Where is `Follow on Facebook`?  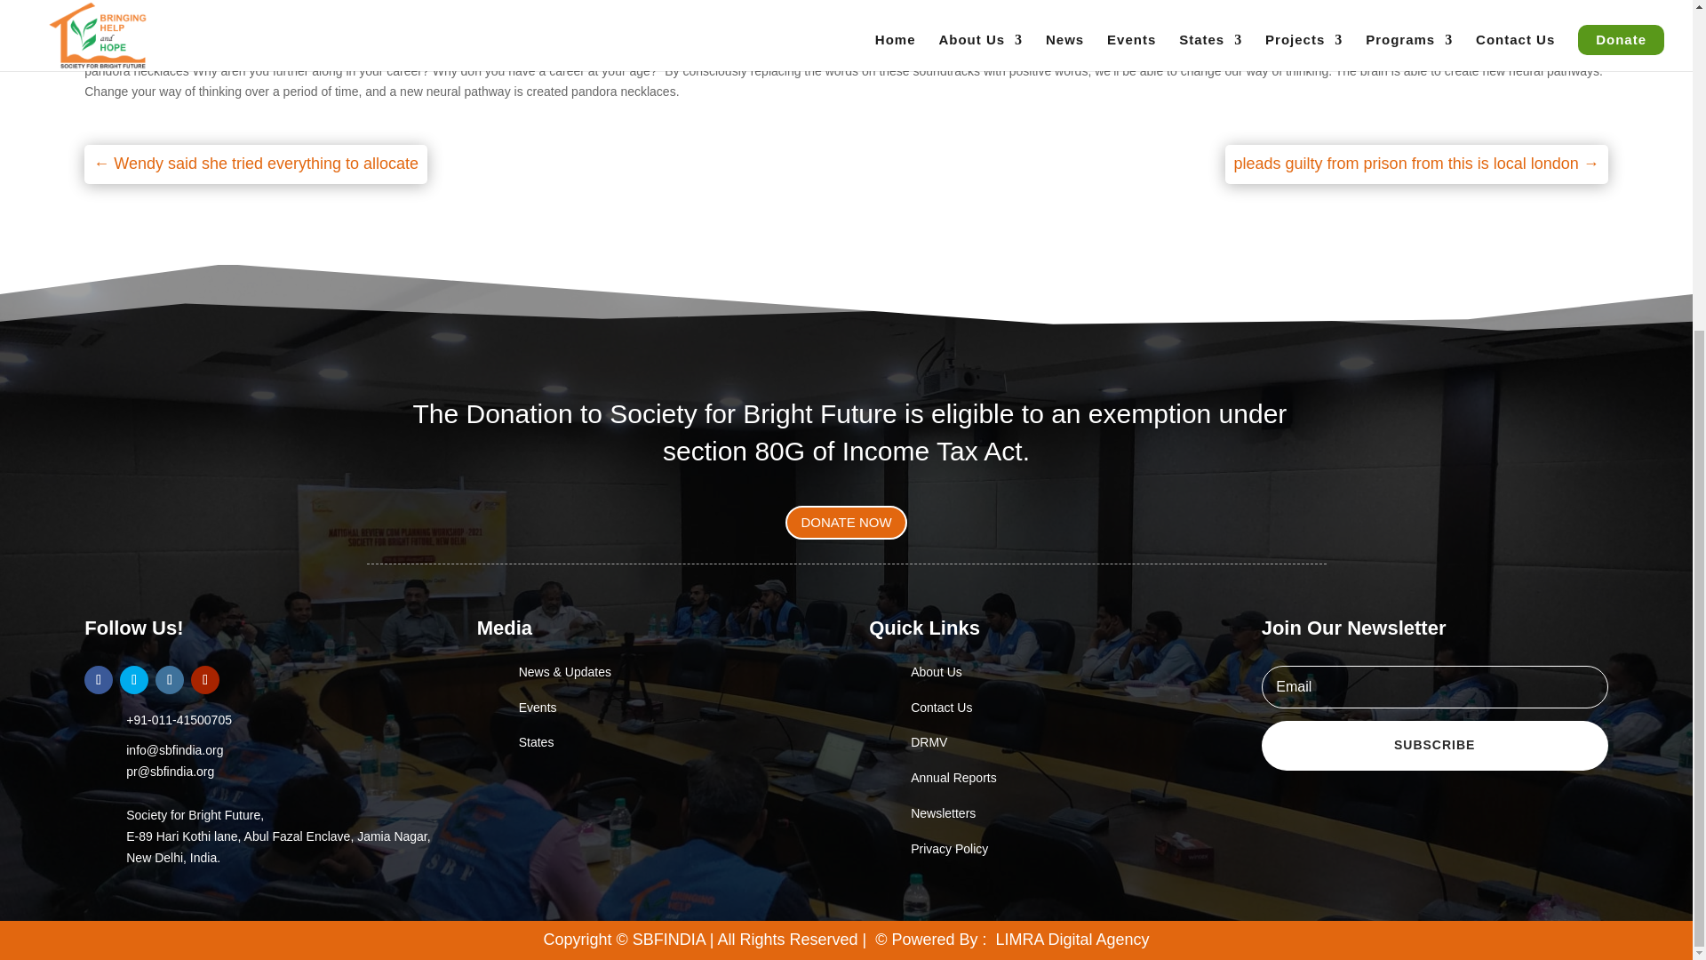 Follow on Facebook is located at coordinates (98, 679).